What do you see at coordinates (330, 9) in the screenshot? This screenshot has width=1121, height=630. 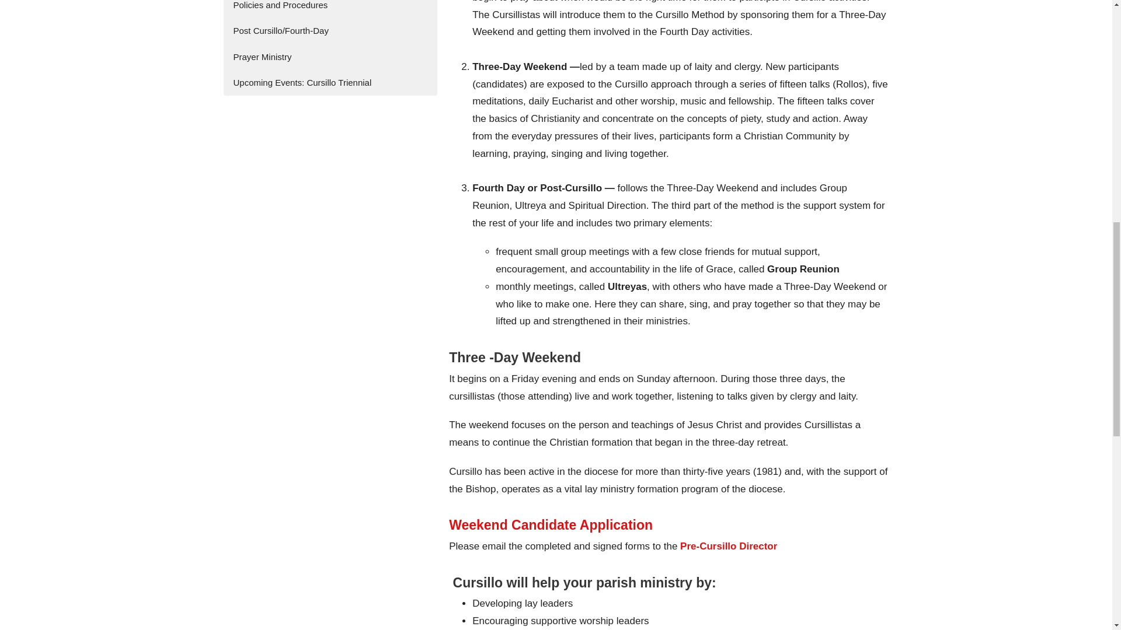 I see `Policies and Procedures` at bounding box center [330, 9].